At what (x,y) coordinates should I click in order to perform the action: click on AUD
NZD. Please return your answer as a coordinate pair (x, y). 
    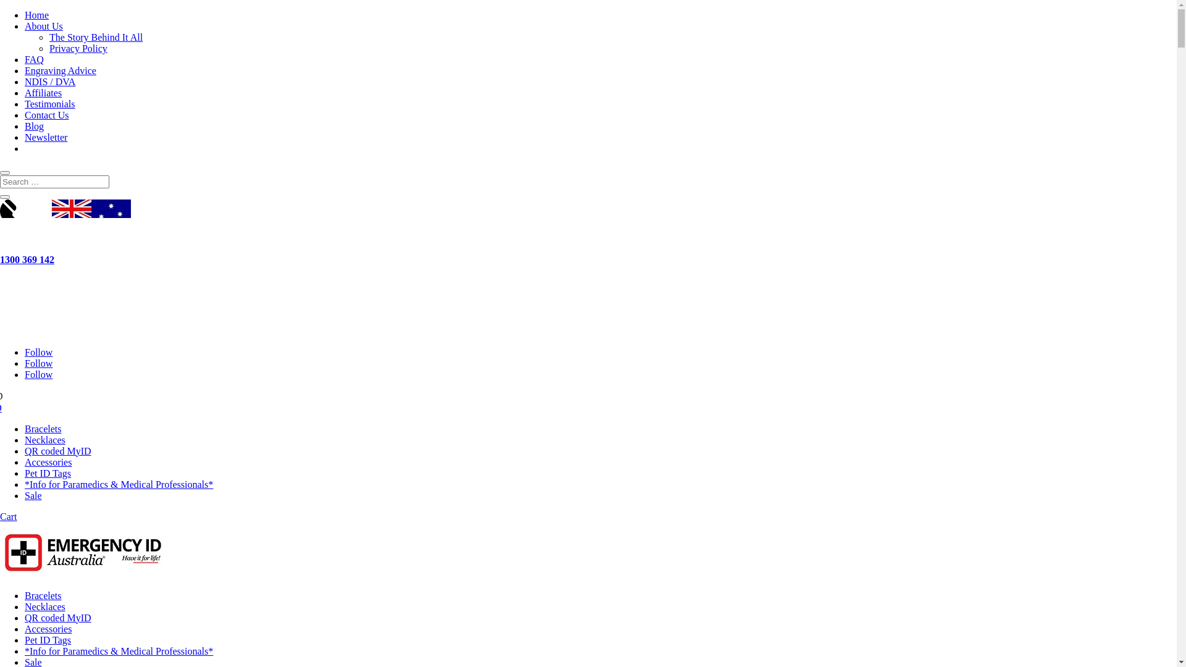
    Looking at the image, I should click on (588, 402).